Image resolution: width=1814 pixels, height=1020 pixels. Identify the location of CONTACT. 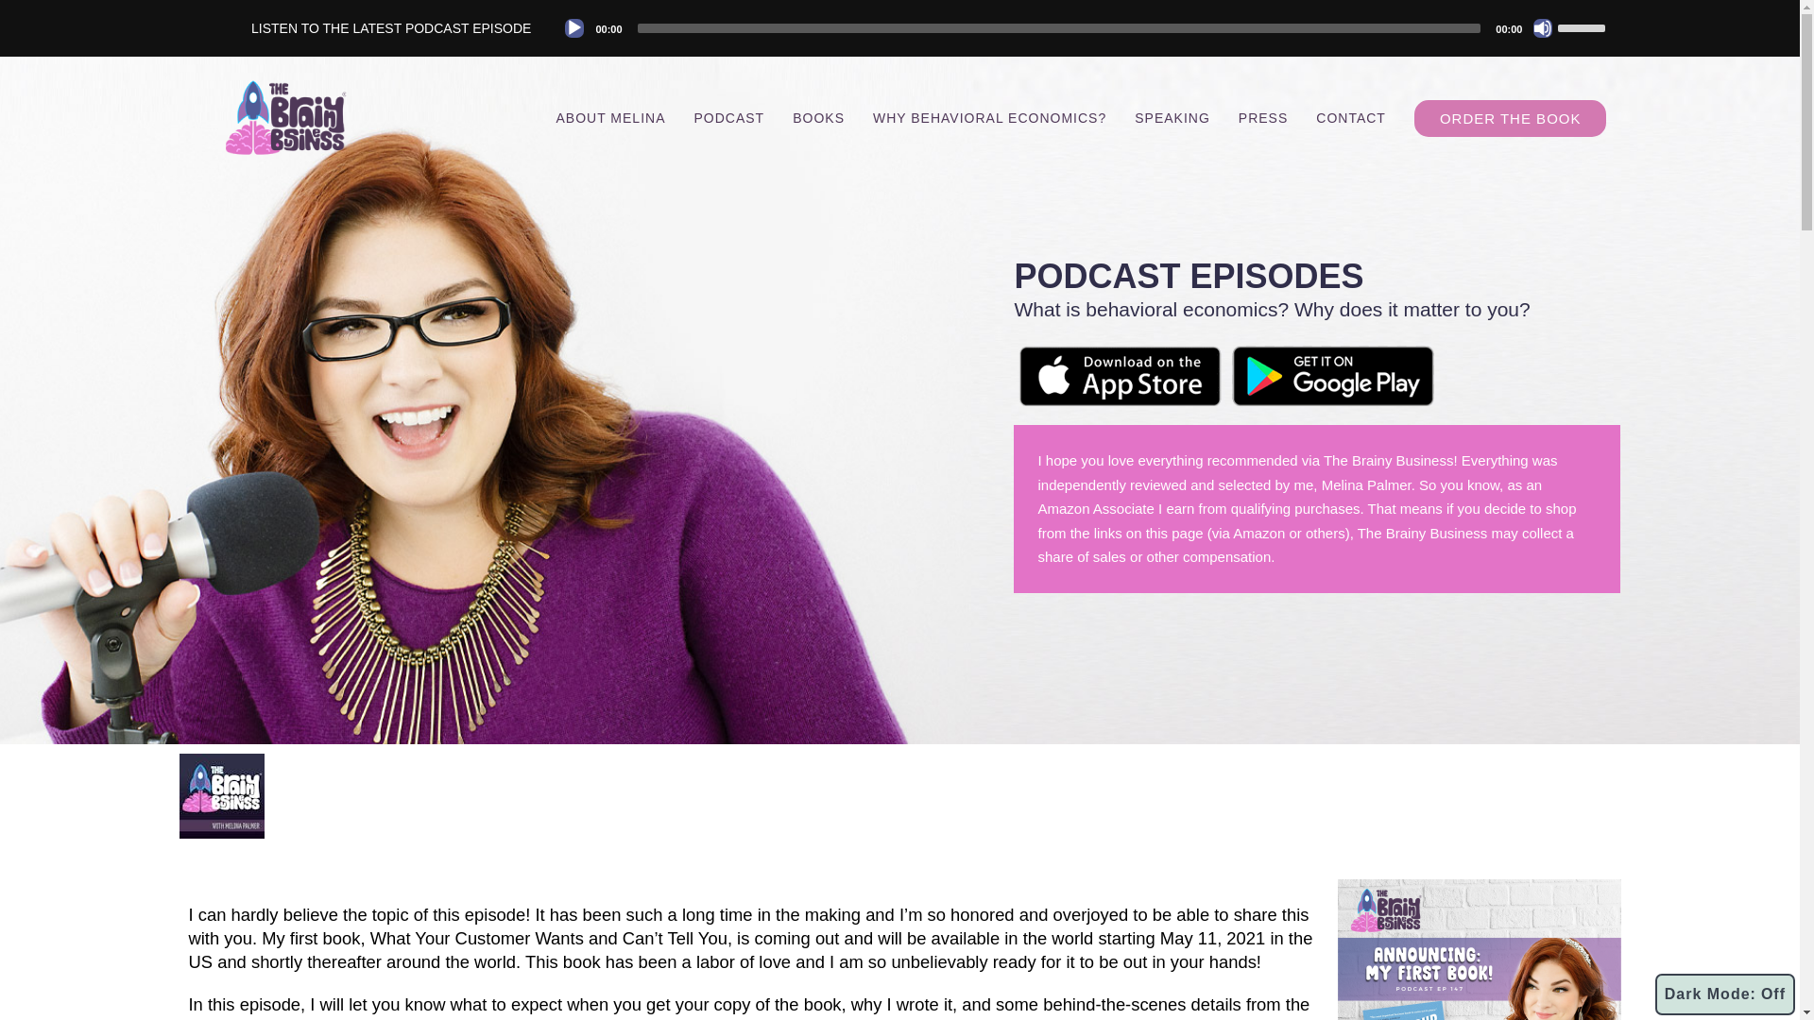
(1351, 117).